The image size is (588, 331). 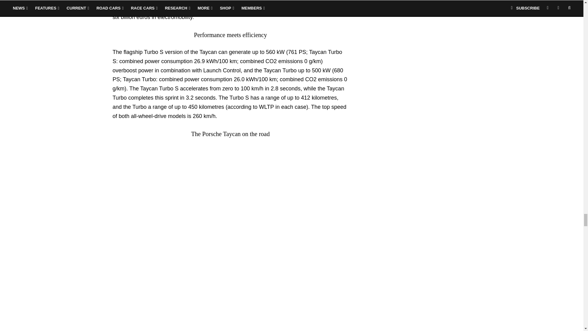 What do you see at coordinates (159, 240) in the screenshot?
I see `Taycan Turbo S, 2019, Porsche AG` at bounding box center [159, 240].